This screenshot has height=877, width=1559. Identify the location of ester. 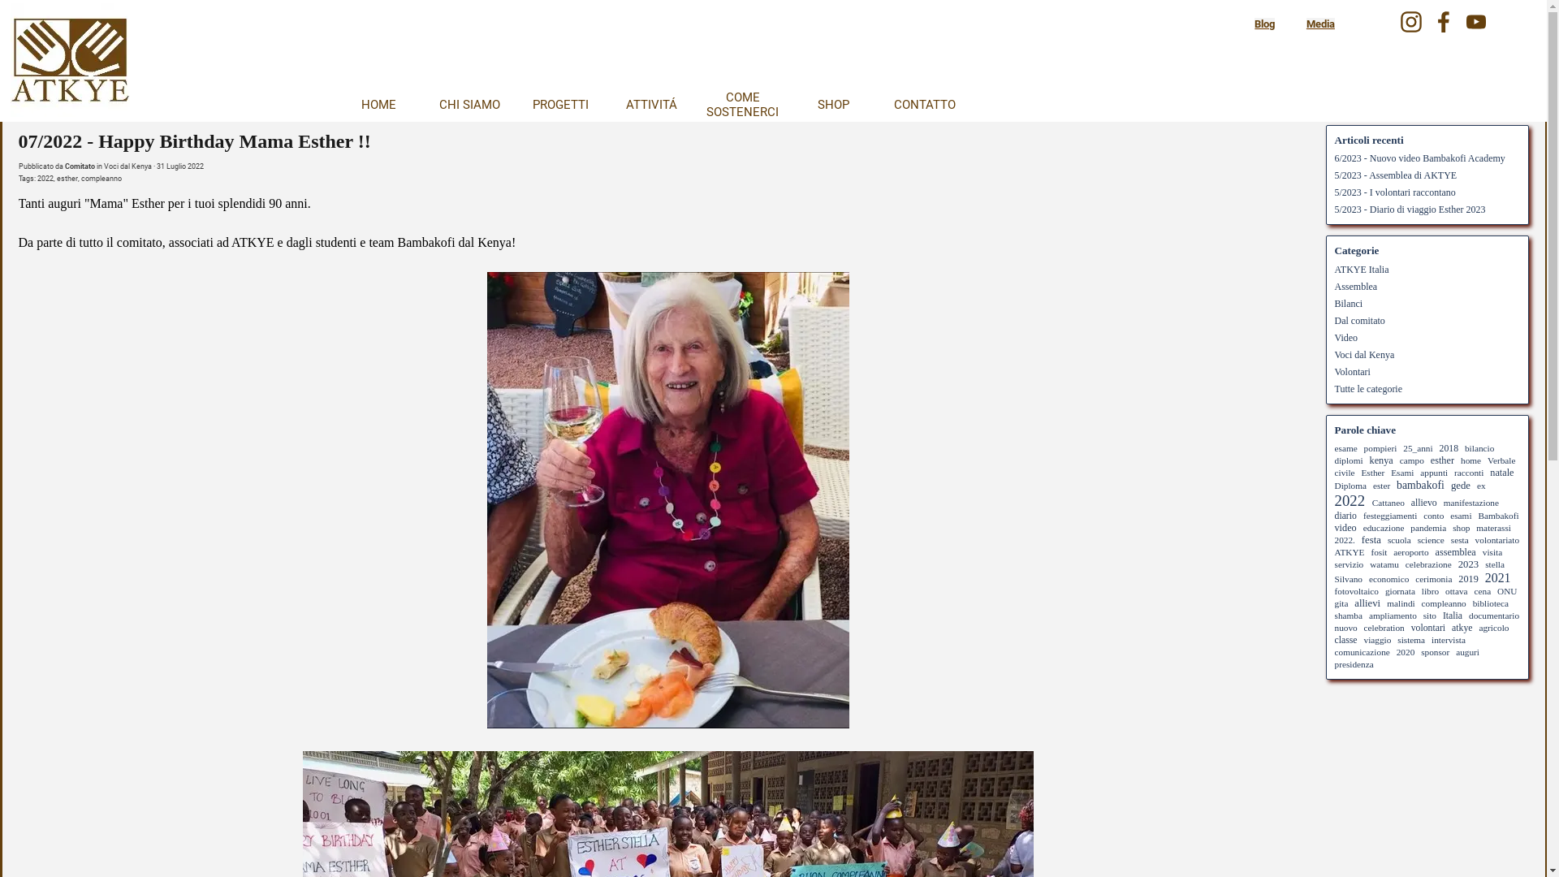
(1382, 486).